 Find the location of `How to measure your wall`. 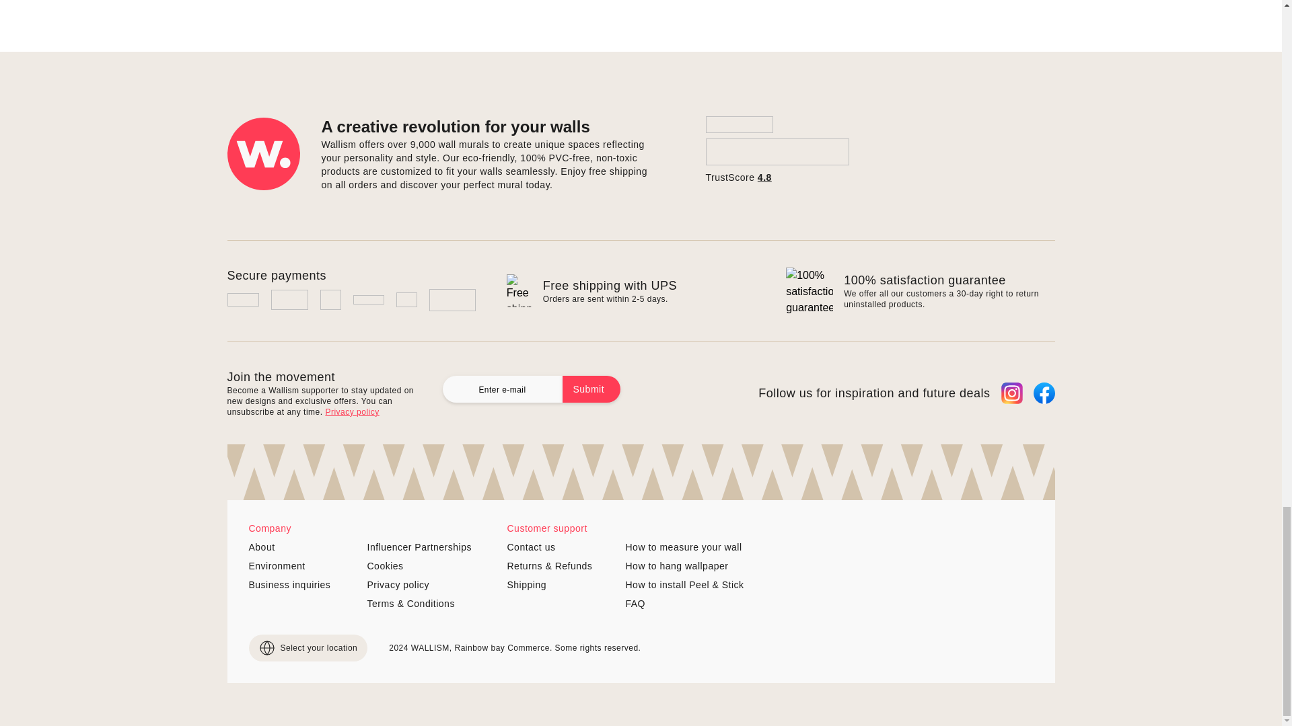

How to measure your wall is located at coordinates (684, 547).